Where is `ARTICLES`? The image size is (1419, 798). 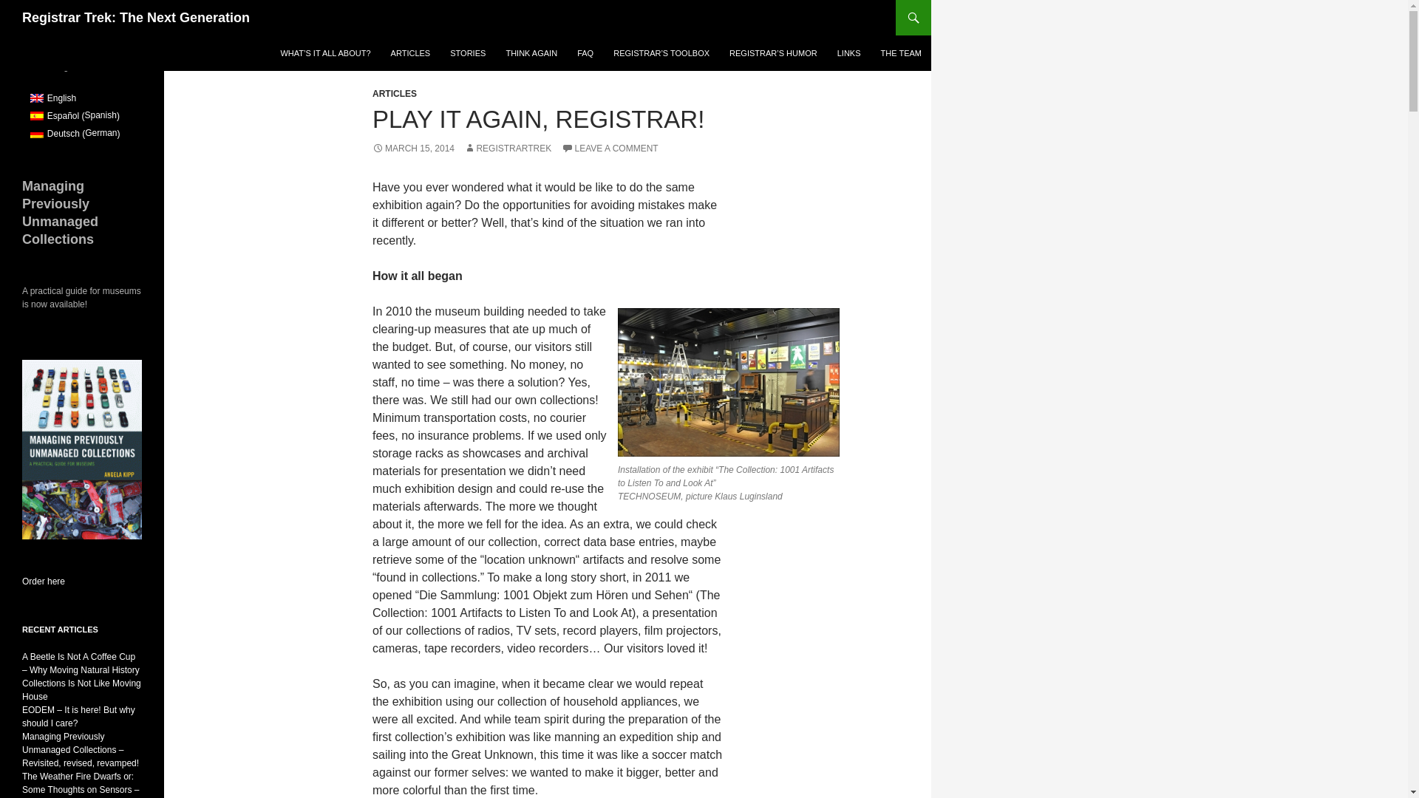 ARTICLES is located at coordinates (395, 93).